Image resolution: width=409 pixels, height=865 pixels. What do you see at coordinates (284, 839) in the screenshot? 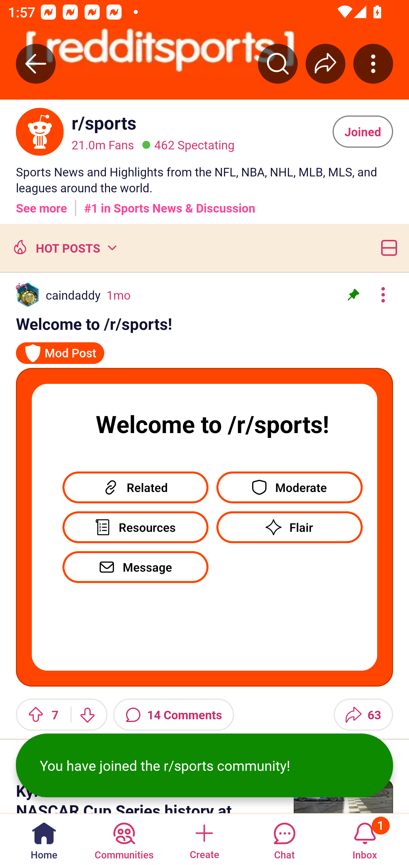
I see `Chat` at bounding box center [284, 839].